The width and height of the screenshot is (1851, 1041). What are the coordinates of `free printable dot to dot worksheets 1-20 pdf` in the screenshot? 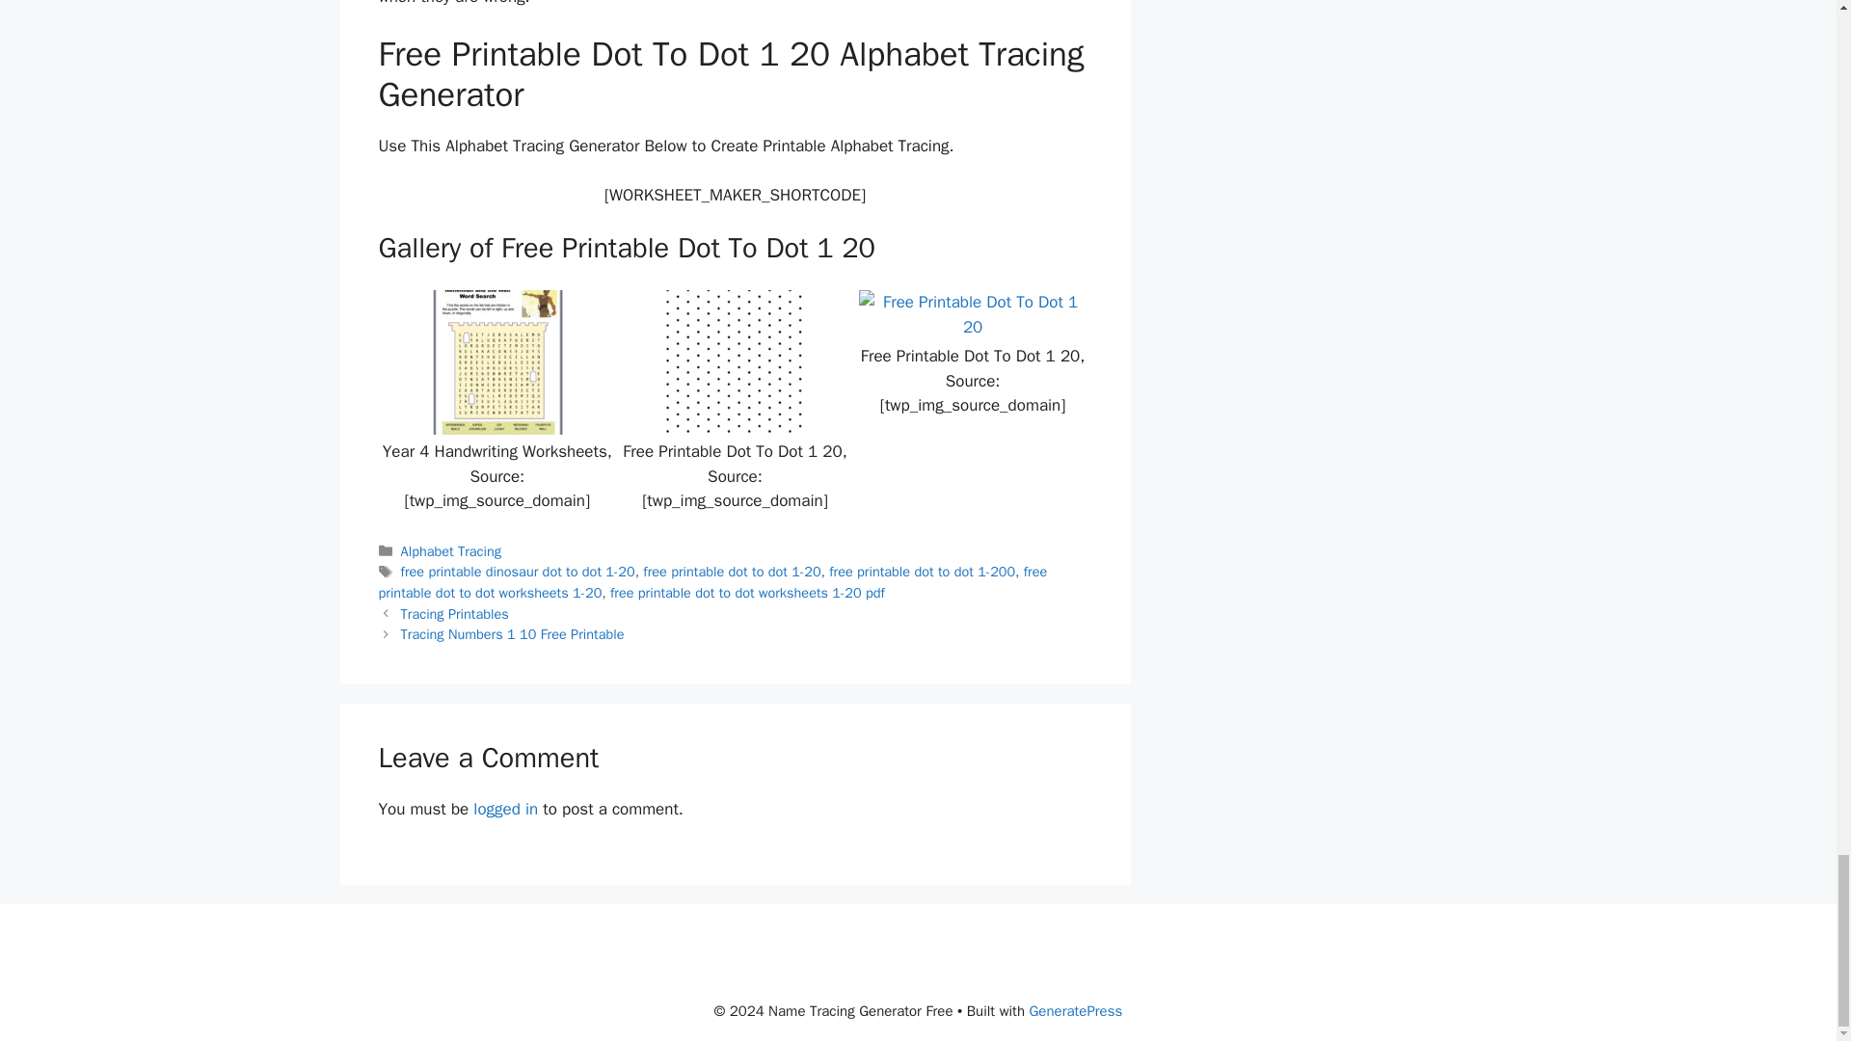 It's located at (747, 592).